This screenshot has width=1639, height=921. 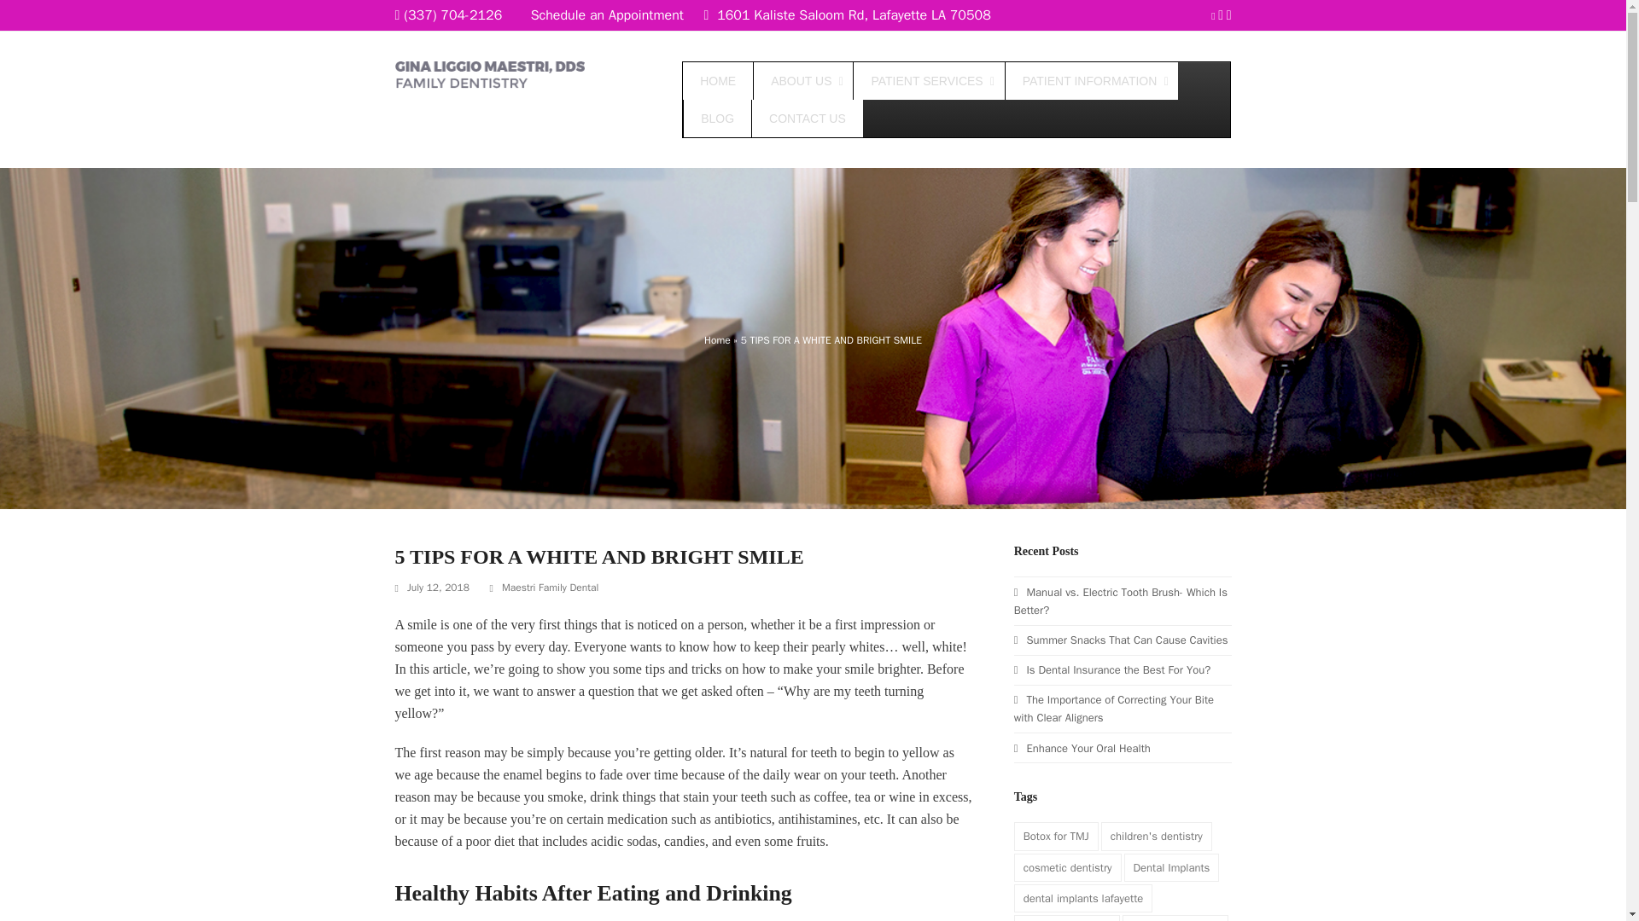 I want to click on ABOUT US, so click(x=802, y=80).